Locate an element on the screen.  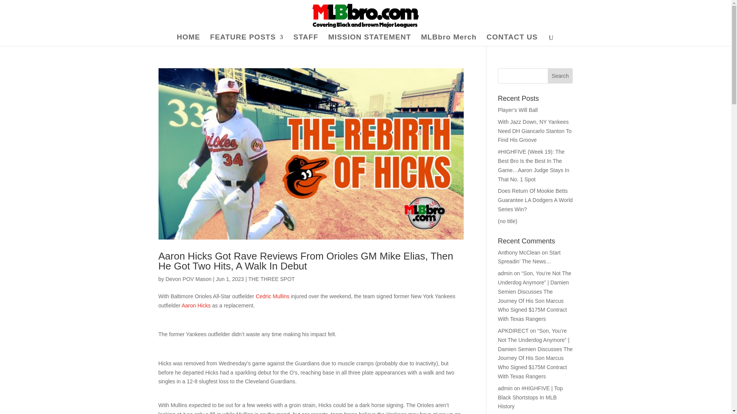
MISSION STATEMENT is located at coordinates (369, 40).